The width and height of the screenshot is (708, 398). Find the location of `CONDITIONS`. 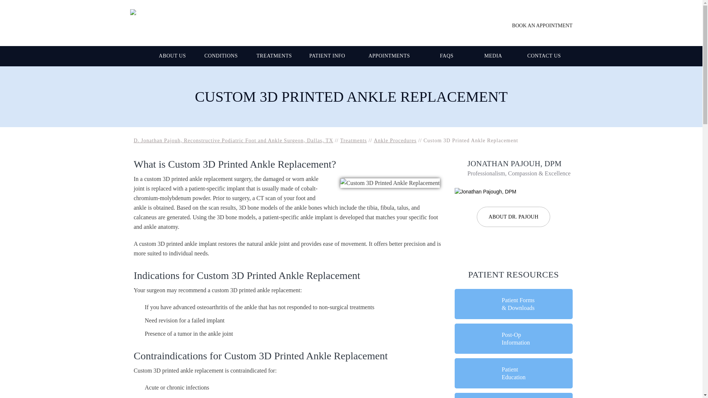

CONDITIONS is located at coordinates (221, 56).